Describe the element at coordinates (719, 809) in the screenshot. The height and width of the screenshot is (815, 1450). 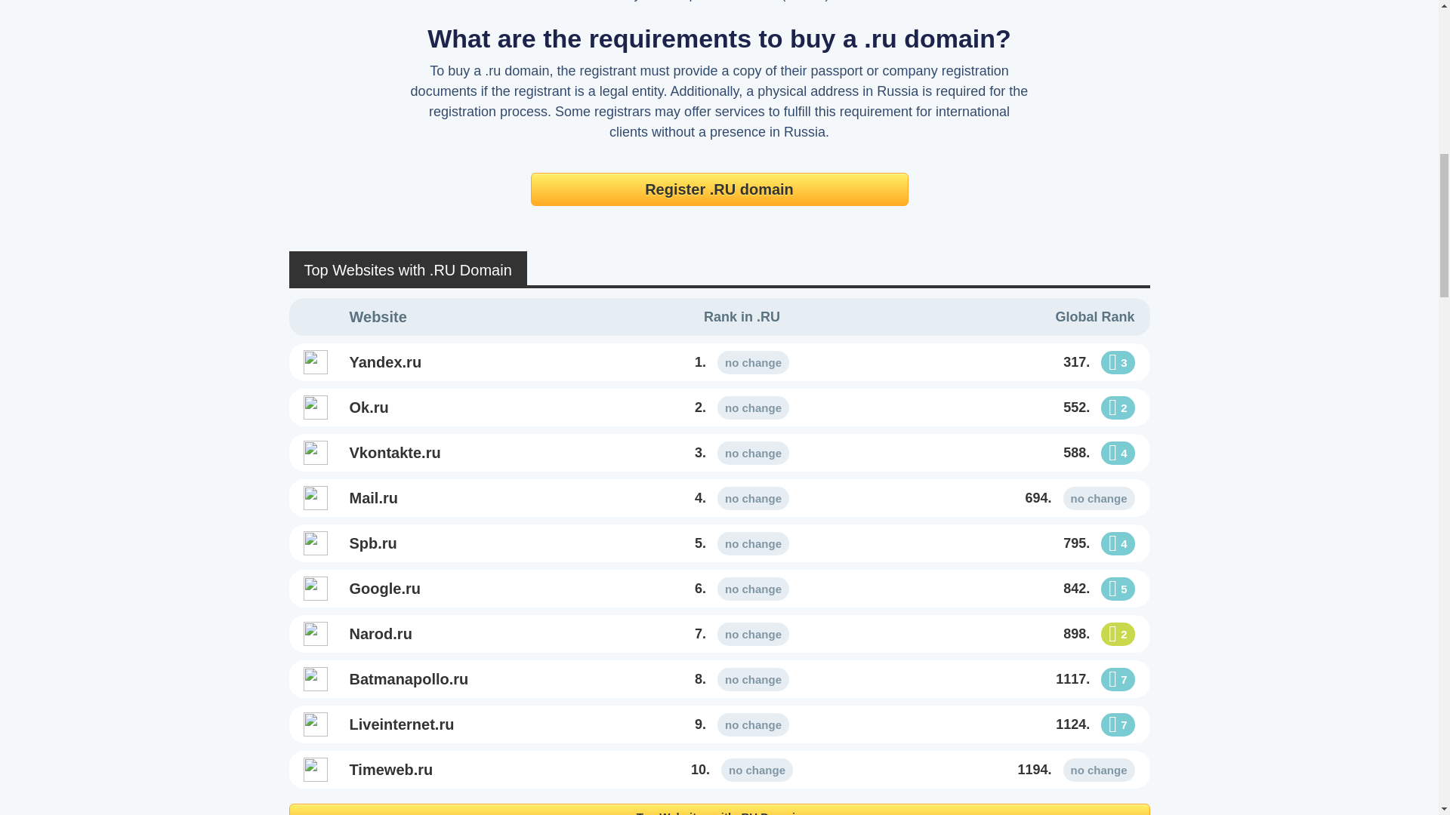
I see `Top Websites with .RU Domain` at that location.